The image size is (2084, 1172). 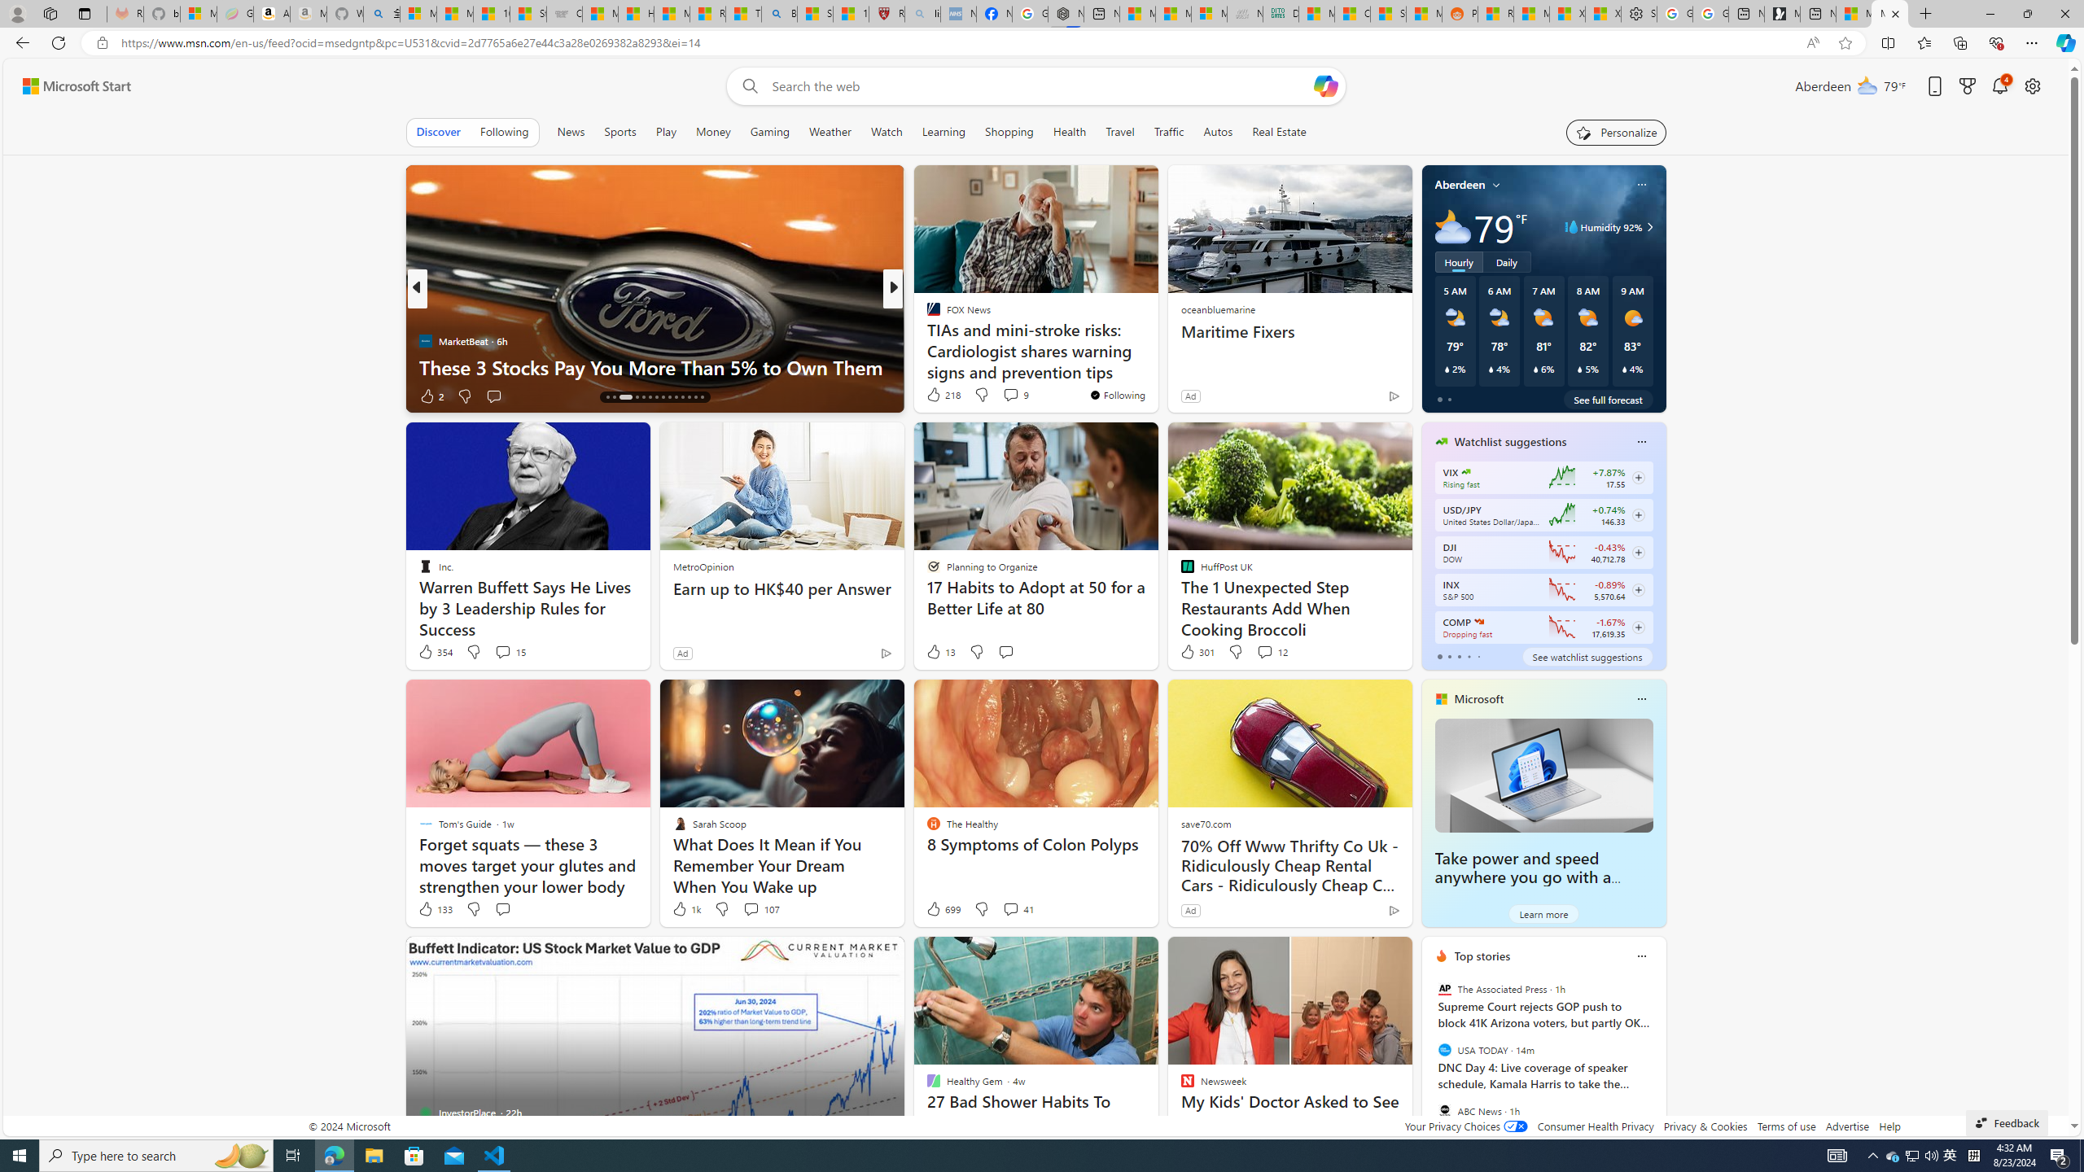 I want to click on 2 Like, so click(x=431, y=396).